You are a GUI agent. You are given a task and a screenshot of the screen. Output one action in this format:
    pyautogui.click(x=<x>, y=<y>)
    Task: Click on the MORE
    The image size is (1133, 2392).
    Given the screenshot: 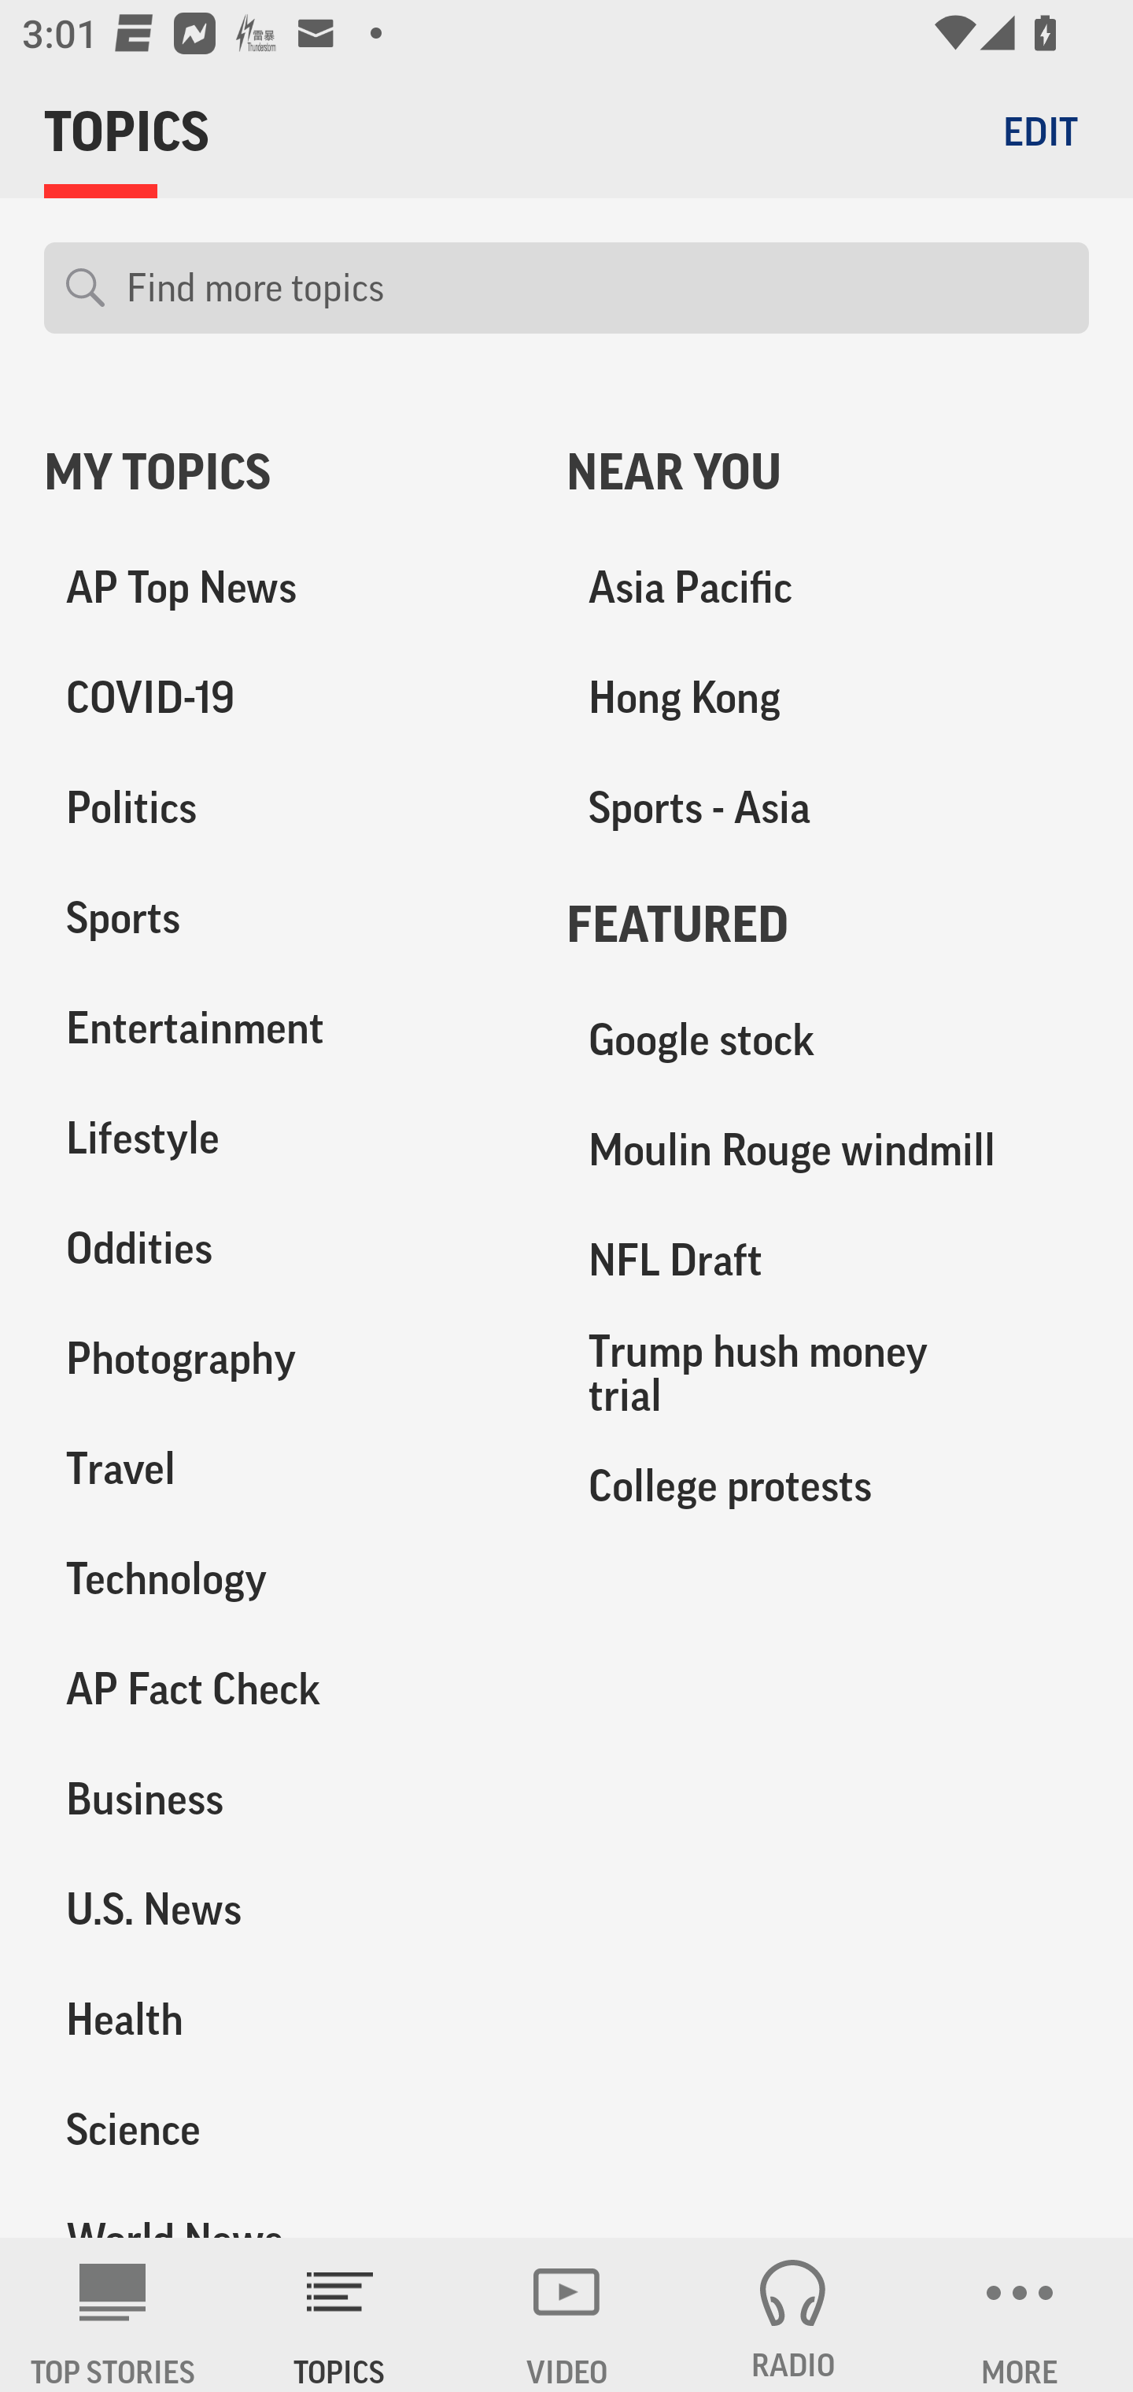 What is the action you would take?
    pyautogui.click(x=1020, y=2315)
    